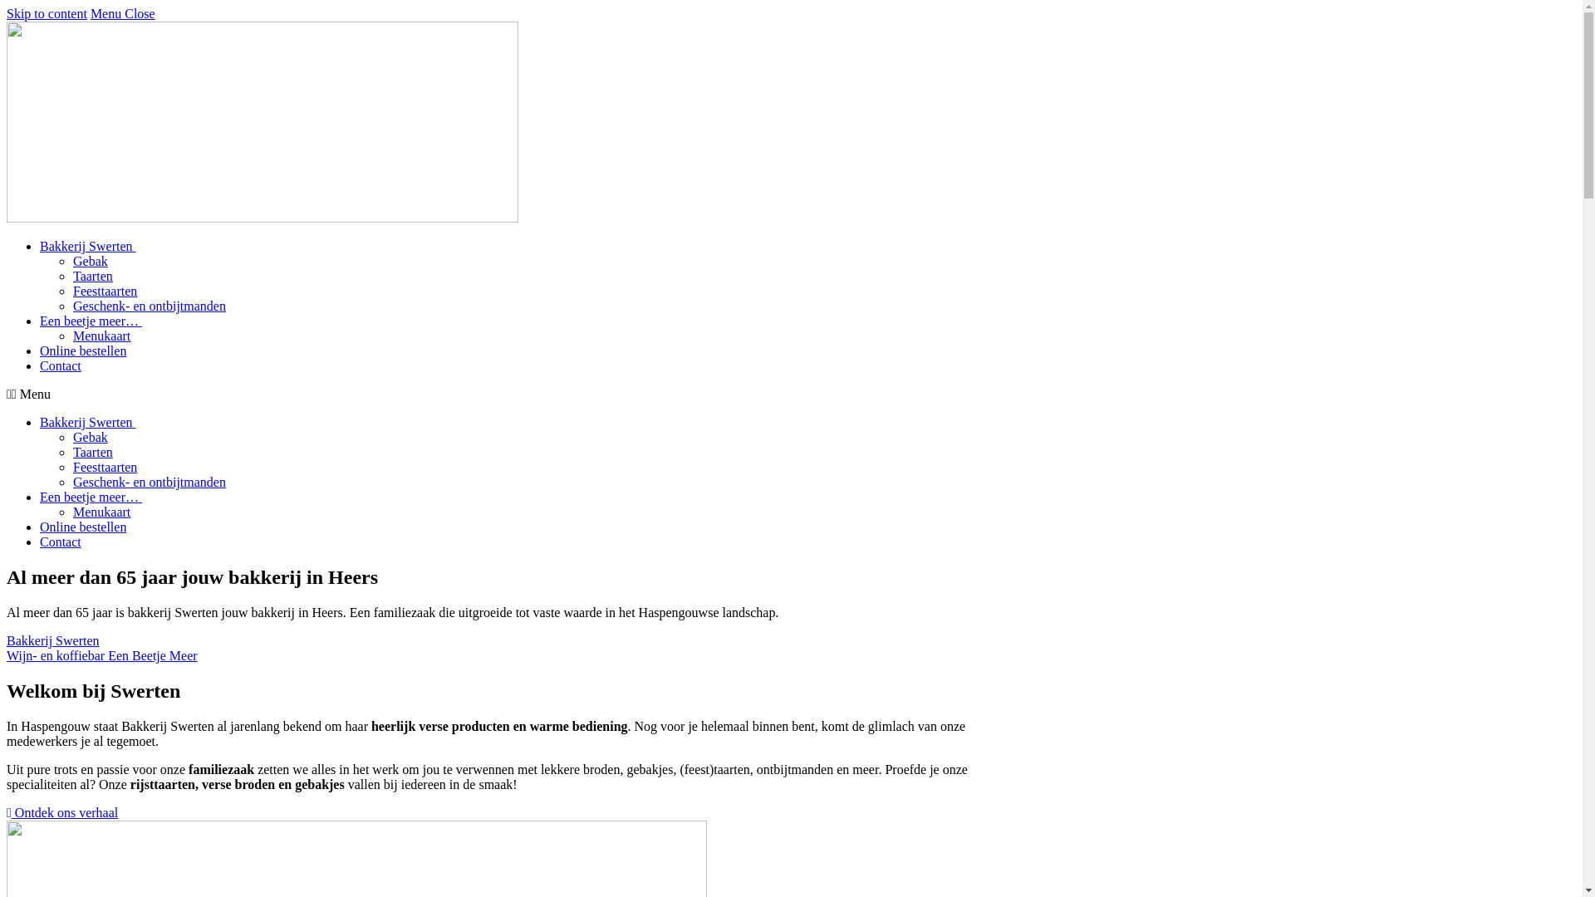 The image size is (1595, 897). Describe the element at coordinates (101, 336) in the screenshot. I see `Menukaart` at that location.